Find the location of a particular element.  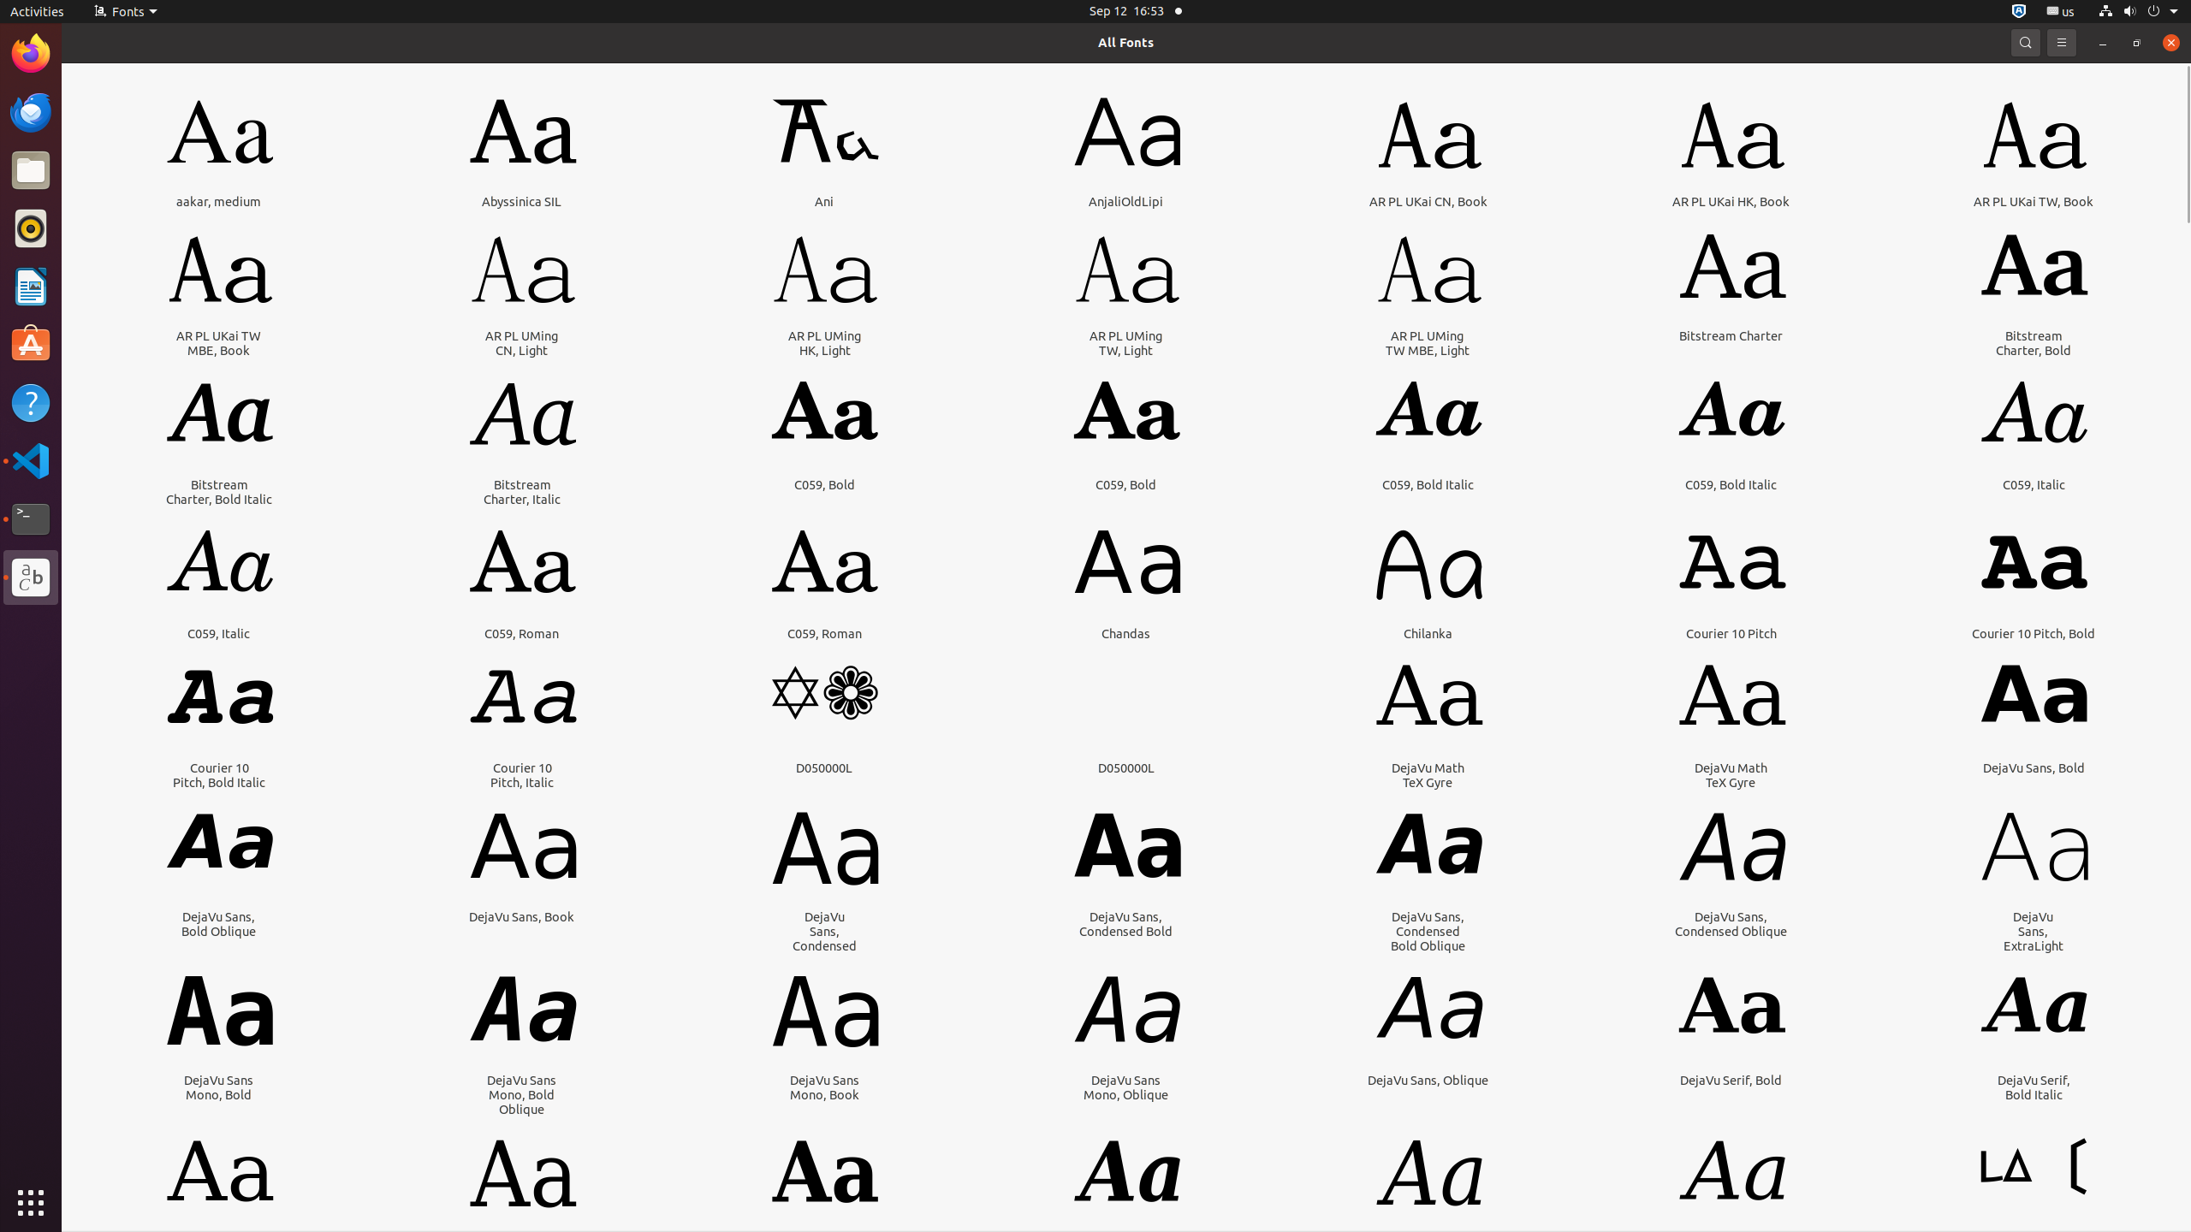

Droid Sans Fallback is located at coordinates (2034, 1244).